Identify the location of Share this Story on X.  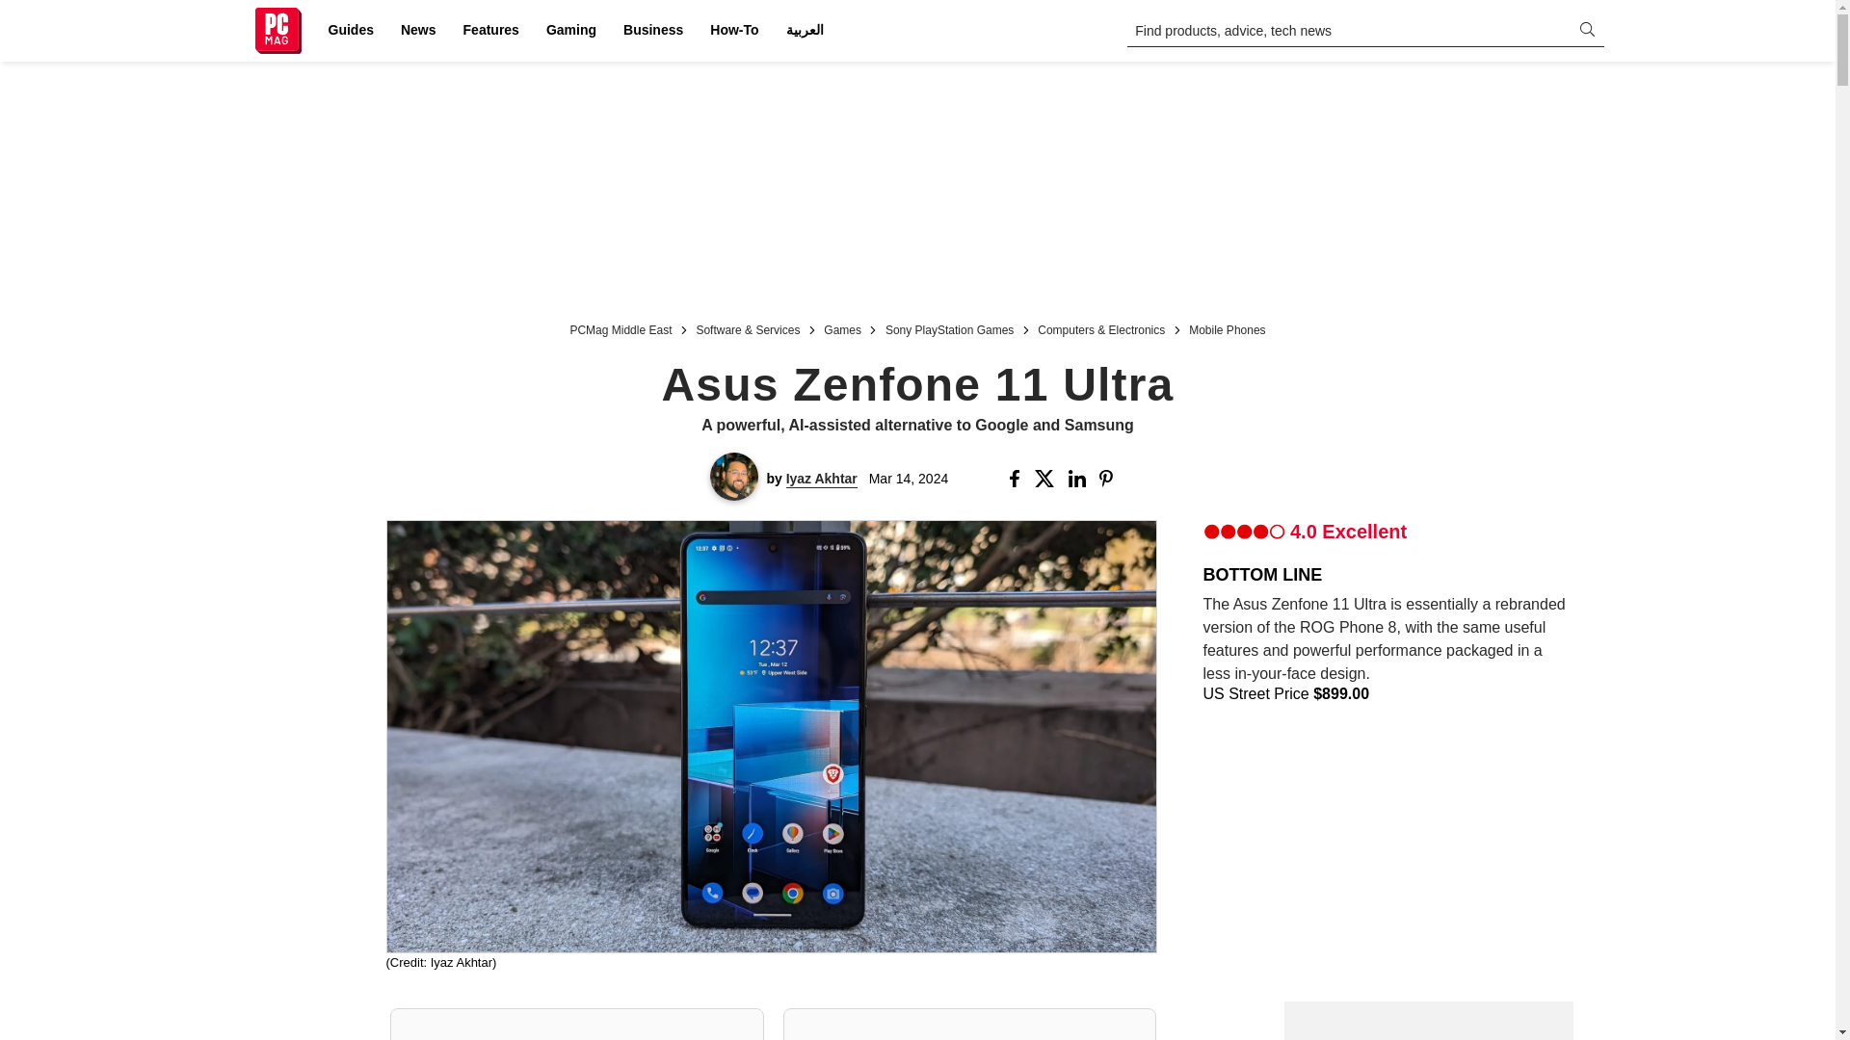
(1046, 479).